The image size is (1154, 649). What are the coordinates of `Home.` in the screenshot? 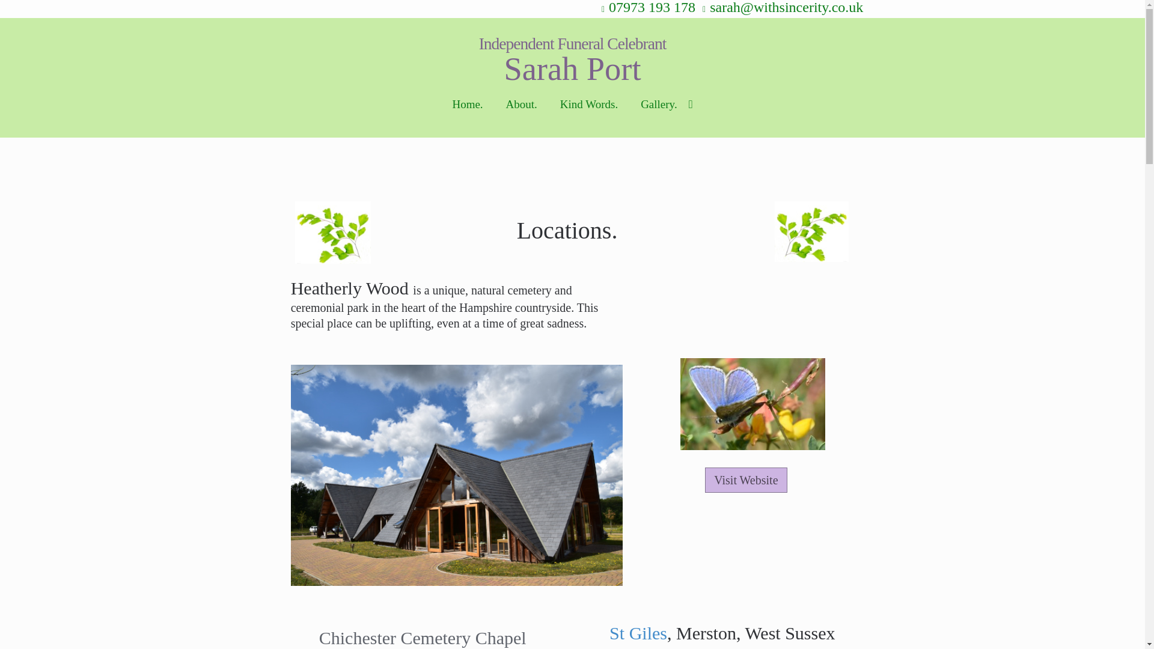 It's located at (467, 117).